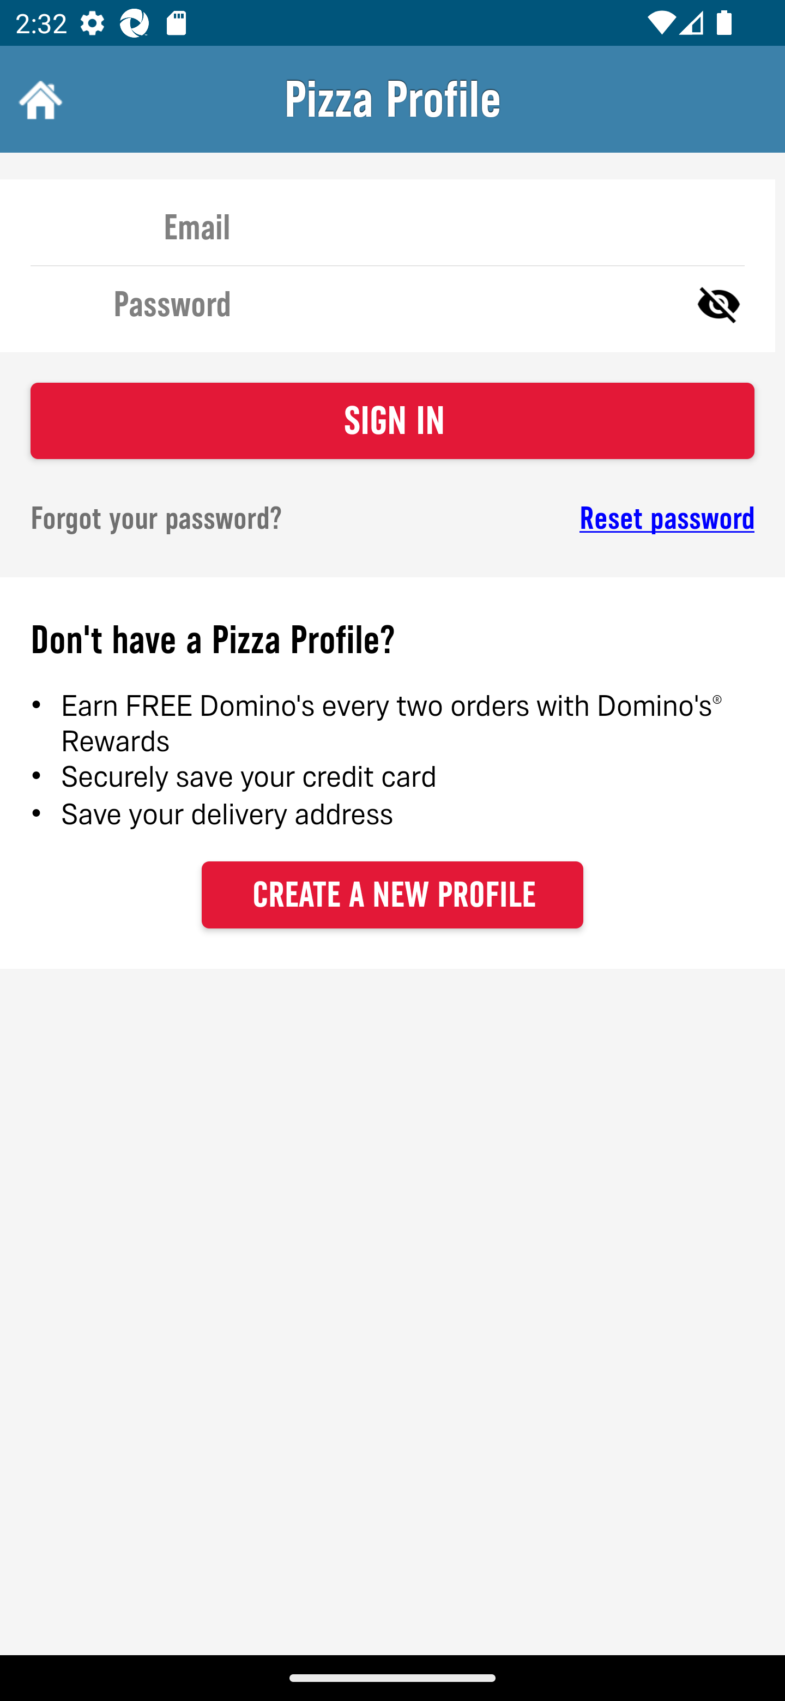 Image resolution: width=785 pixels, height=1701 pixels. Describe the element at coordinates (38, 99) in the screenshot. I see `Home` at that location.